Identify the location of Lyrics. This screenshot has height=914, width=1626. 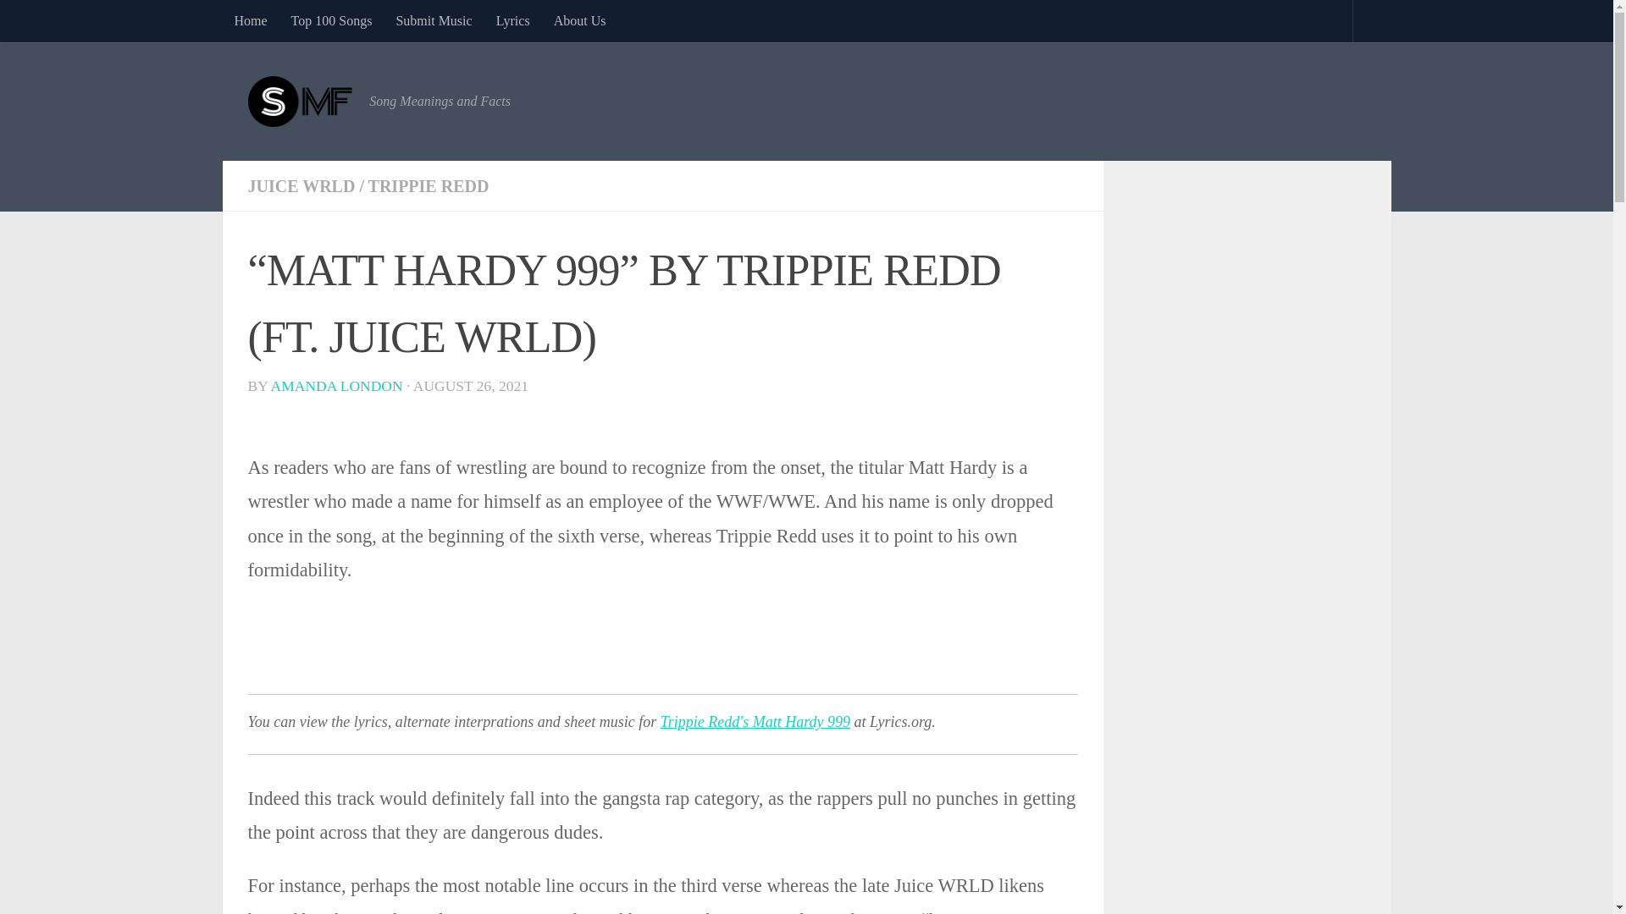
(513, 20).